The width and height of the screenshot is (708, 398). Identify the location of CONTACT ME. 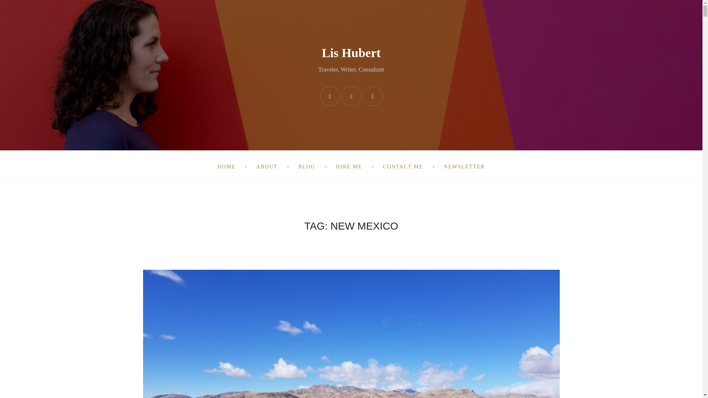
(403, 167).